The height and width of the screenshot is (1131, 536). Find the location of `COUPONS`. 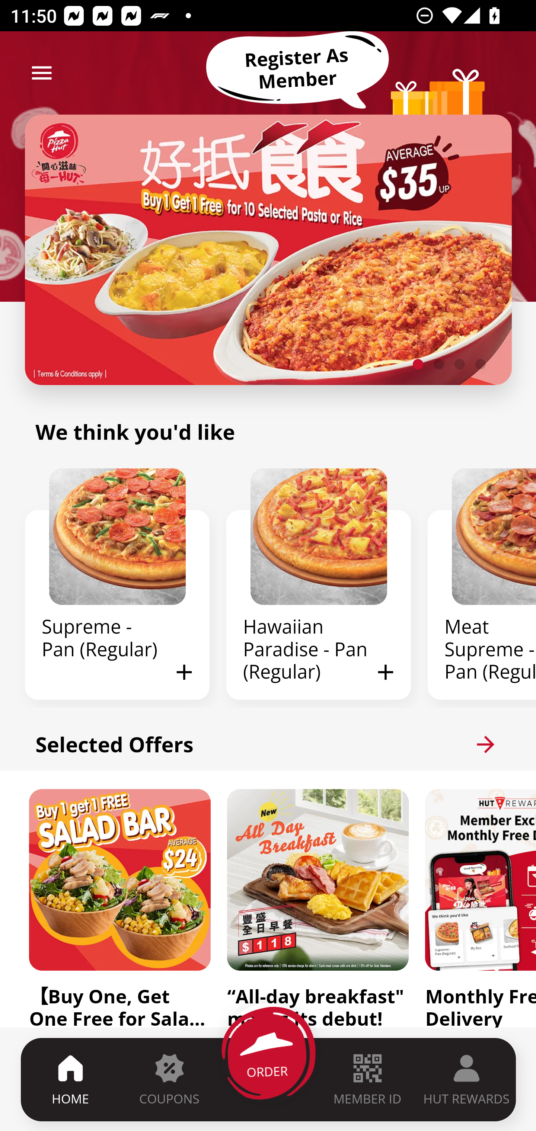

COUPONS is located at coordinates (169, 1079).